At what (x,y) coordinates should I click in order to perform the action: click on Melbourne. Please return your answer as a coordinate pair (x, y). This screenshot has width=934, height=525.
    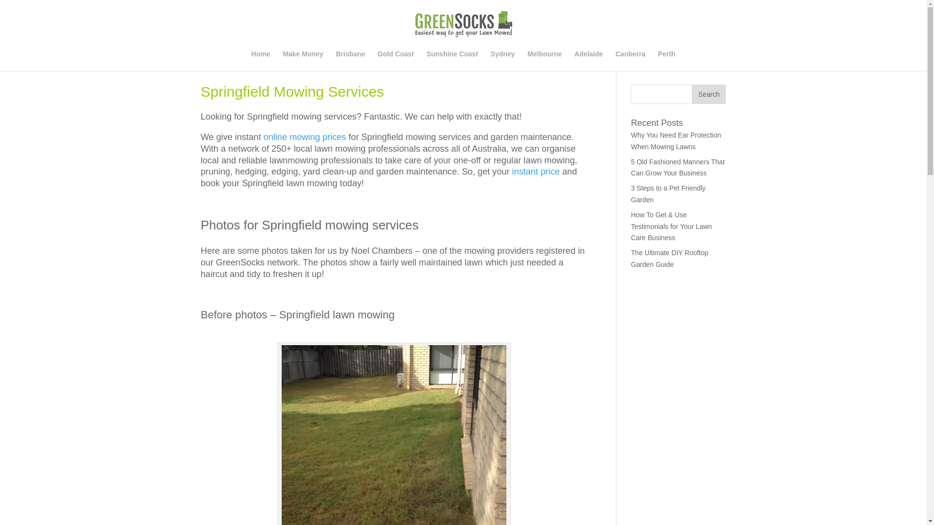
    Looking at the image, I should click on (545, 61).